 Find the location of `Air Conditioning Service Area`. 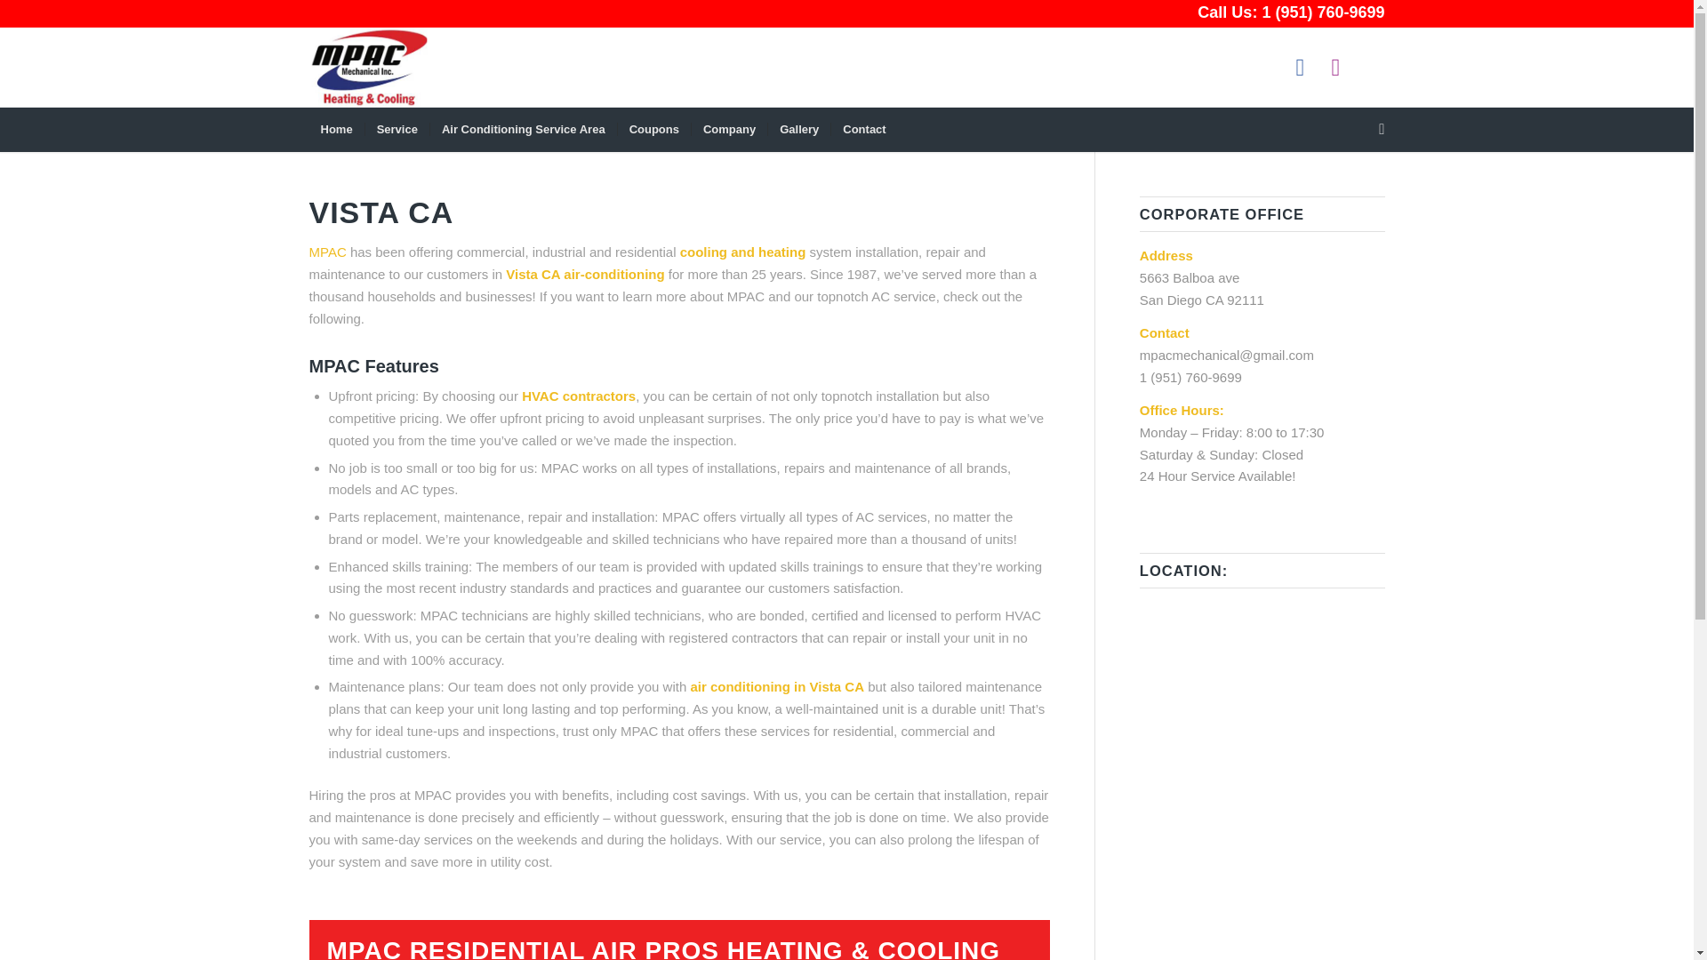

Air Conditioning Service Area is located at coordinates (523, 129).